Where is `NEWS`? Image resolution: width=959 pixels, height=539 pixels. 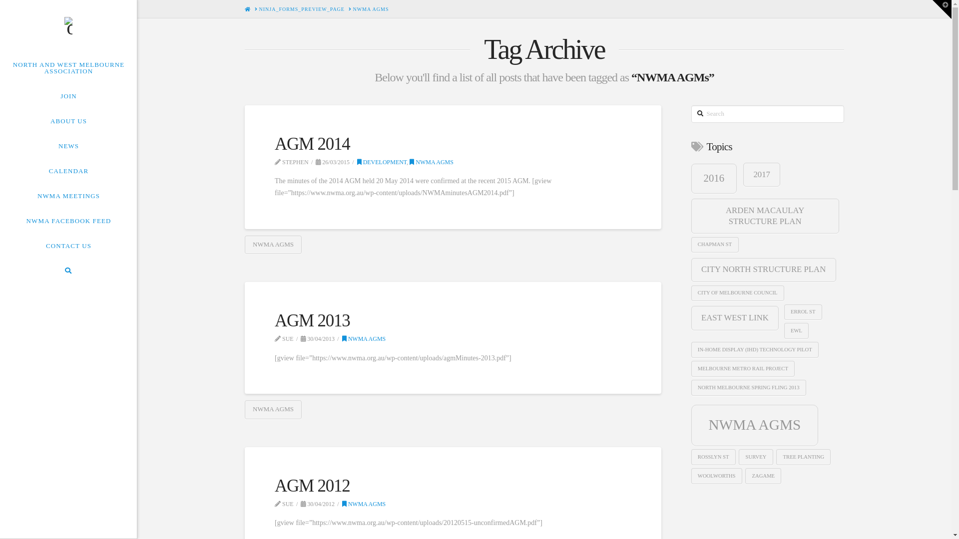 NEWS is located at coordinates (68, 146).